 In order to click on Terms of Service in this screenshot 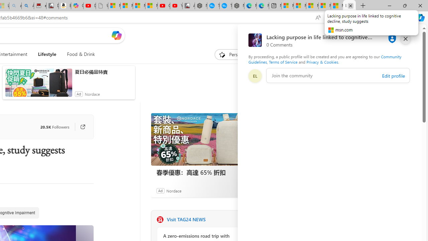, I will do `click(283, 62)`.